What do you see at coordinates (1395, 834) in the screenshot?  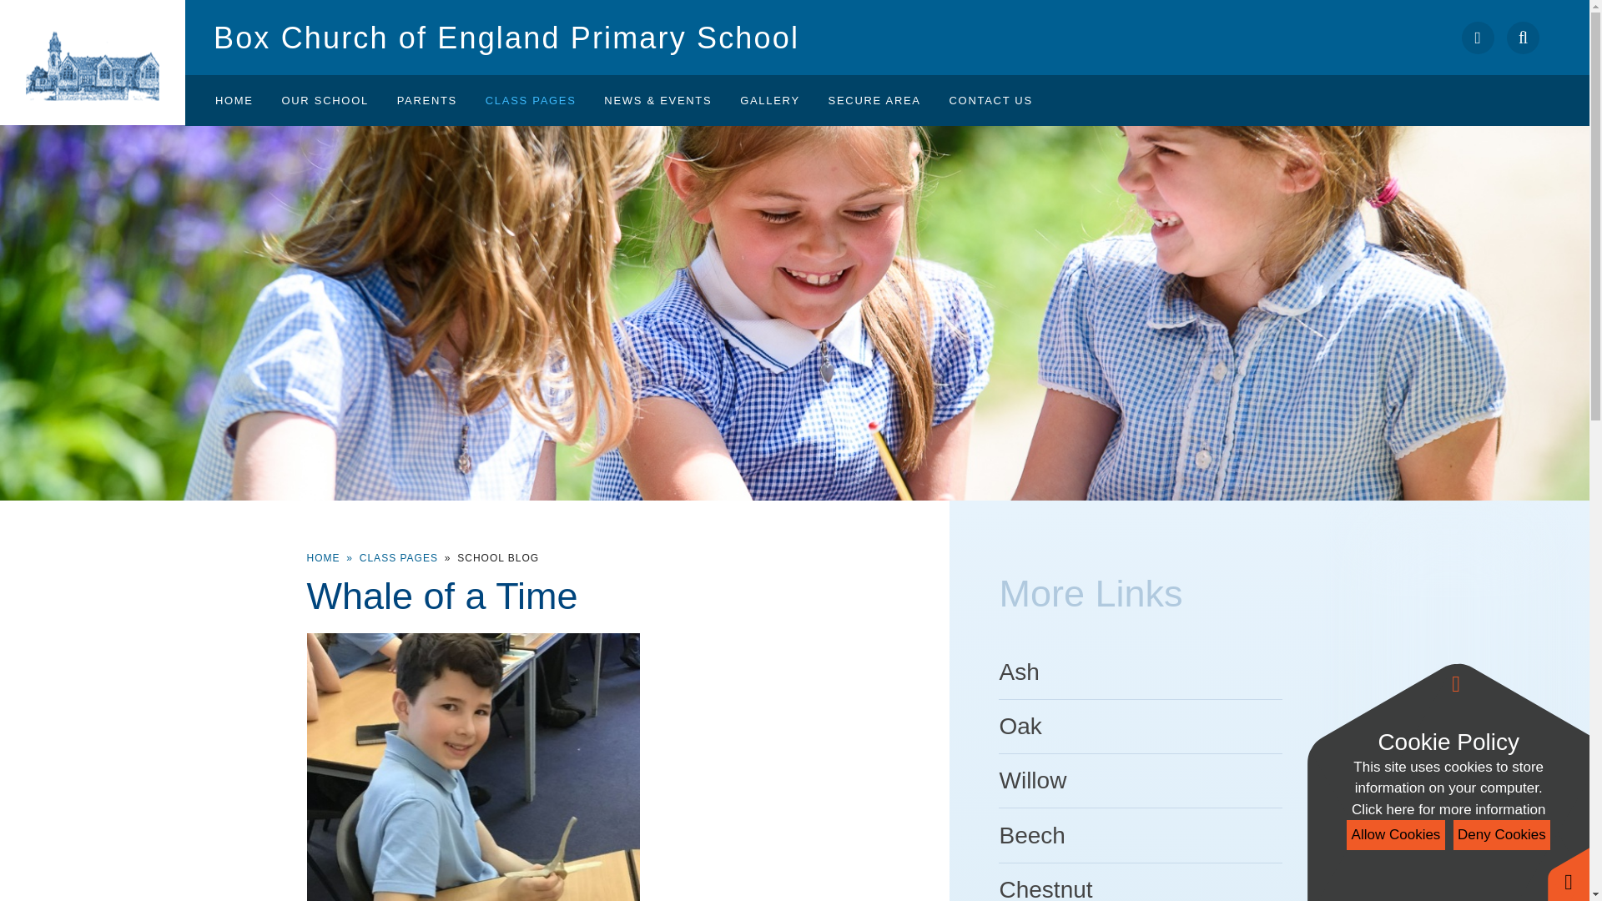 I see `Allow Cookies` at bounding box center [1395, 834].